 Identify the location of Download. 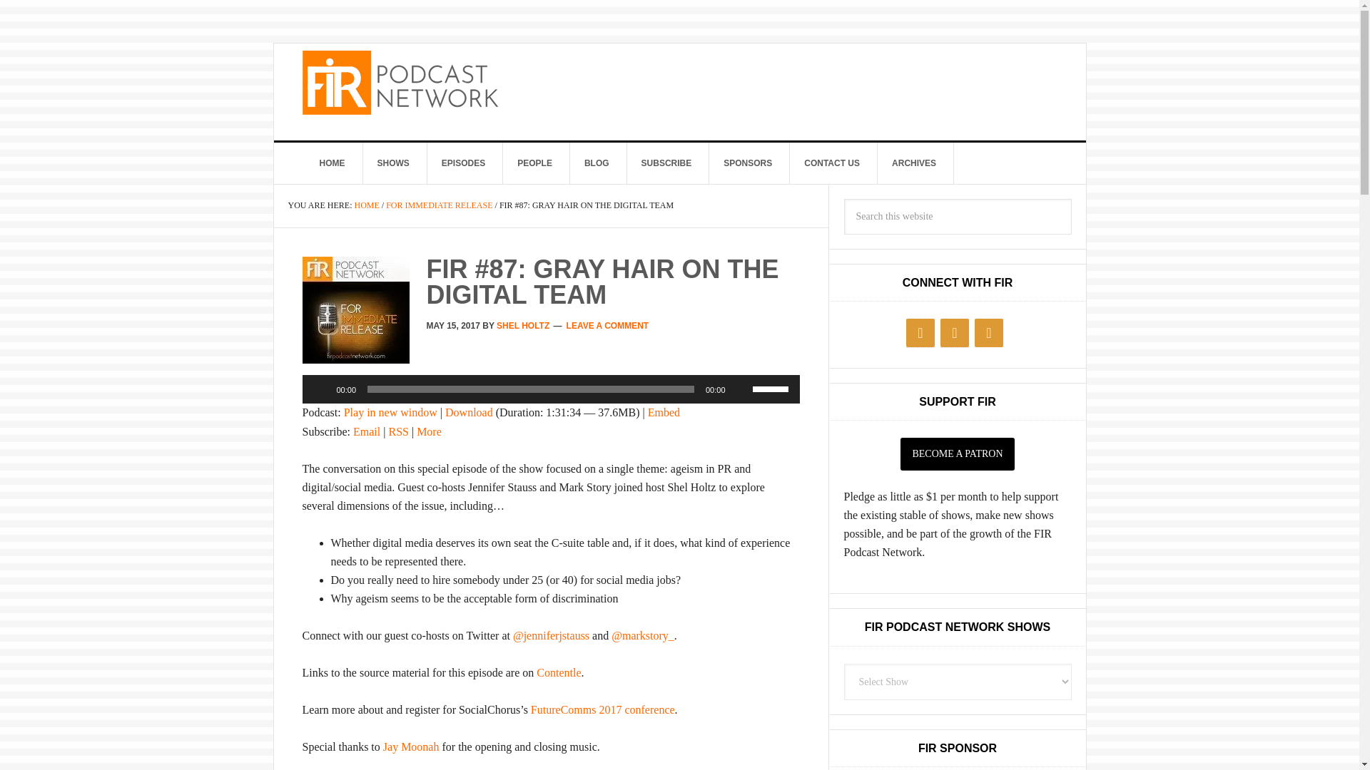
(470, 412).